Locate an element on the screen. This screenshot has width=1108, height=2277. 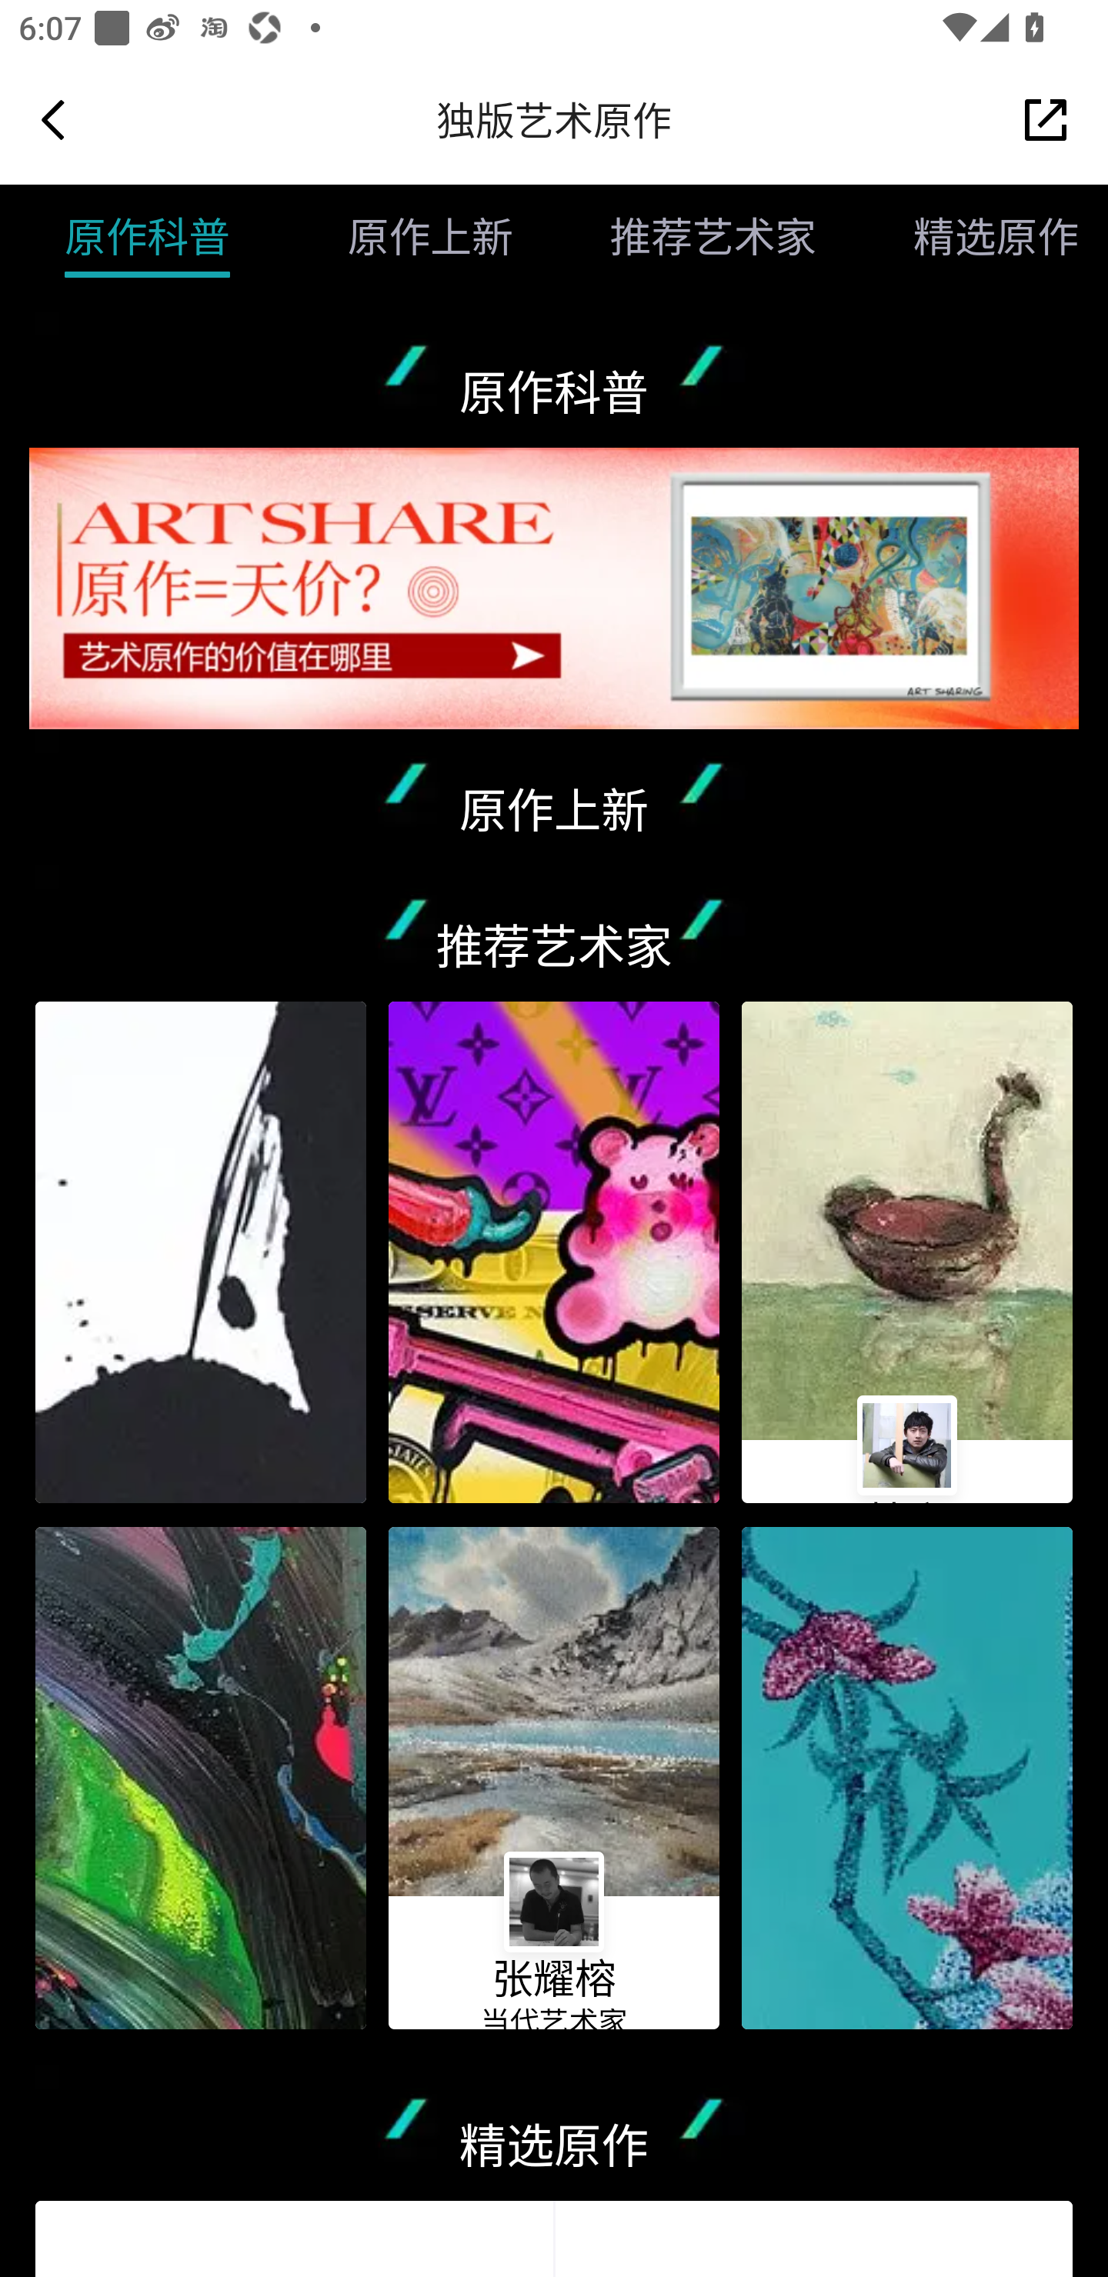
resize,w_750 resize,w_136,h_136 韩方 当代艺术家 is located at coordinates (907, 1252).